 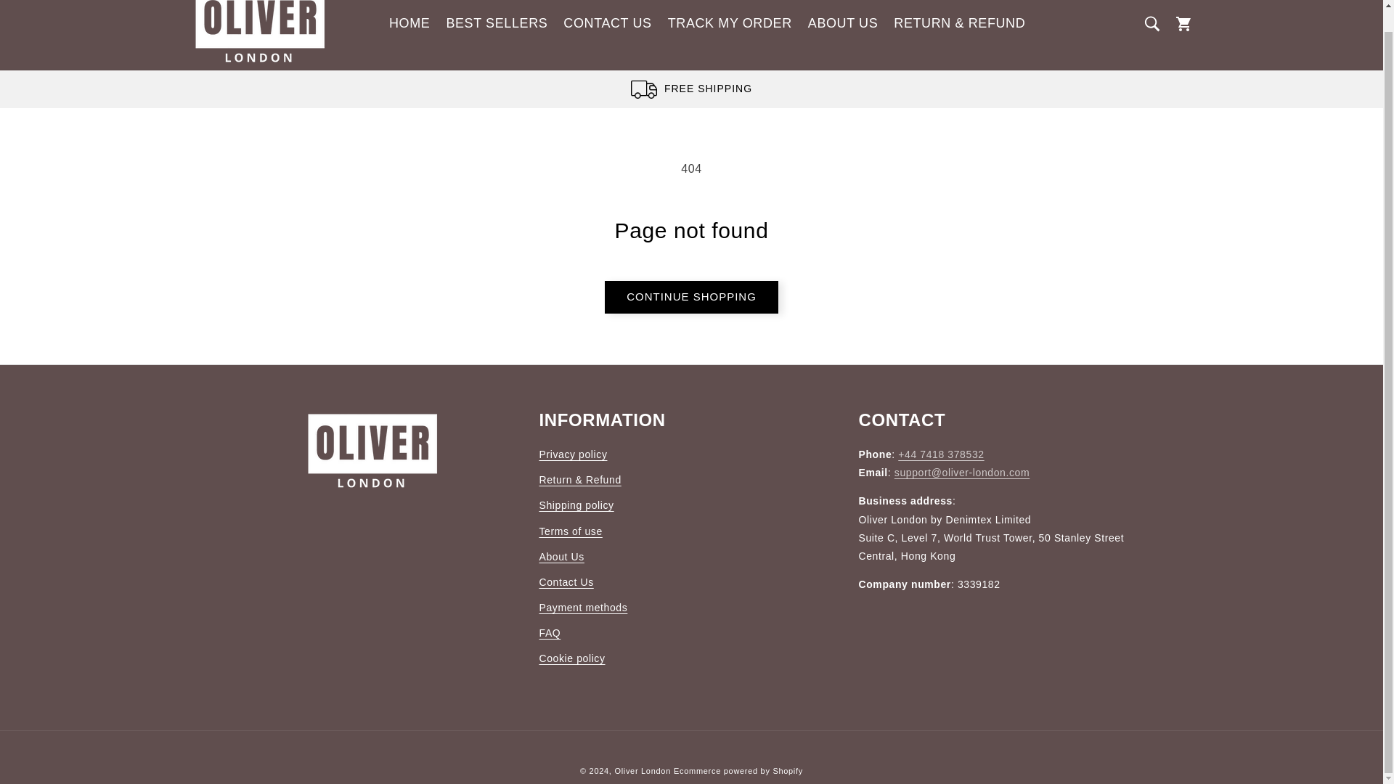 I want to click on SKIP TO CONTENT, so click(x=44, y=4).